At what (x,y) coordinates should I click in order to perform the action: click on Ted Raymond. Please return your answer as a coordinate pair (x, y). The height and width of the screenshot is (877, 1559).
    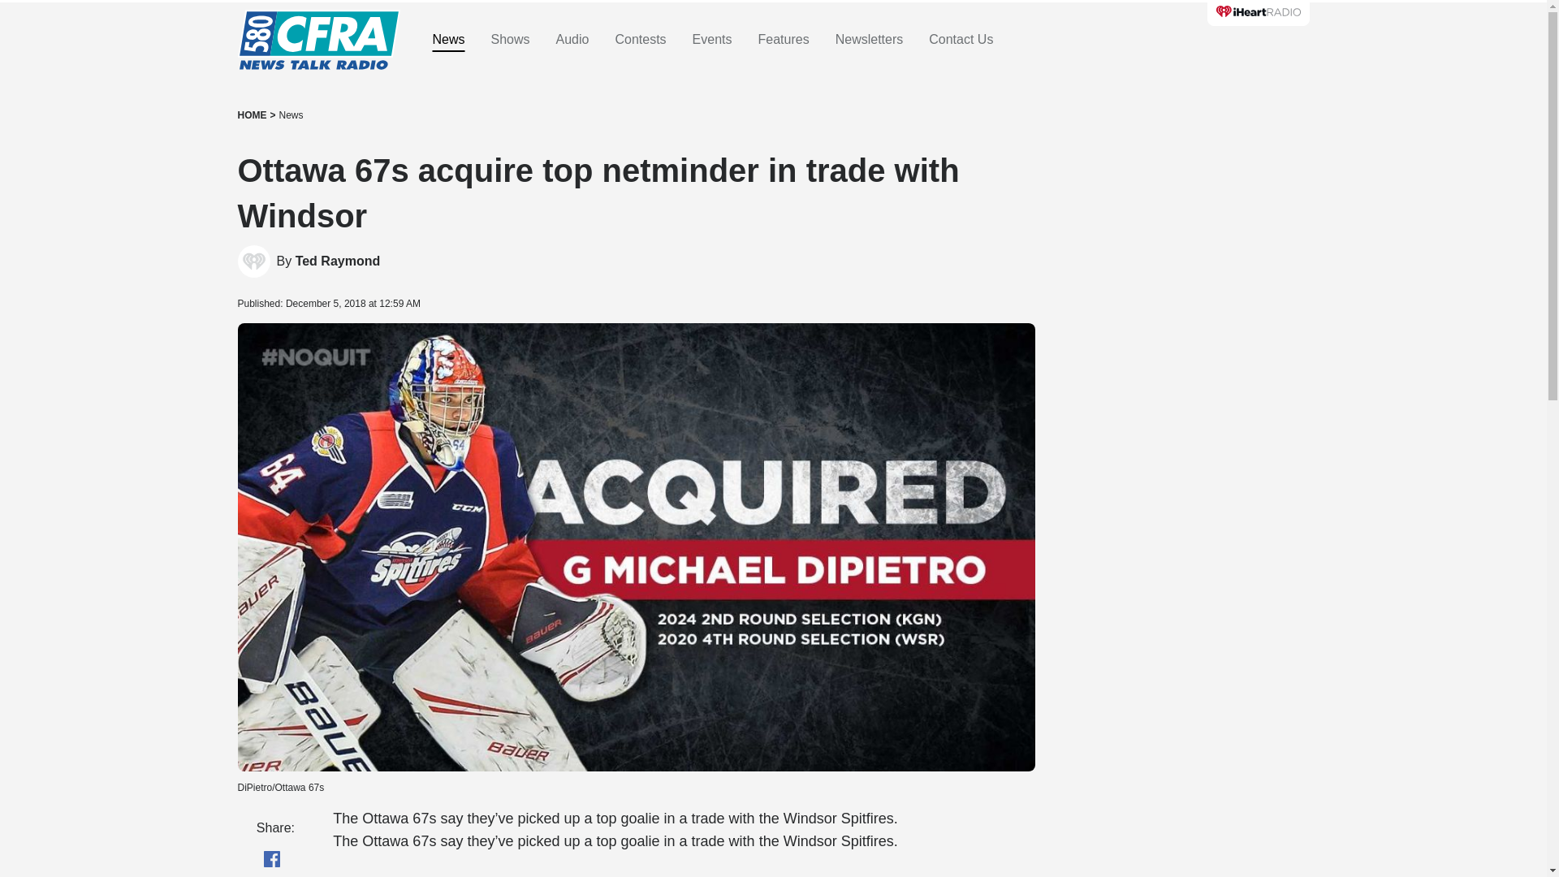
    Looking at the image, I should click on (338, 261).